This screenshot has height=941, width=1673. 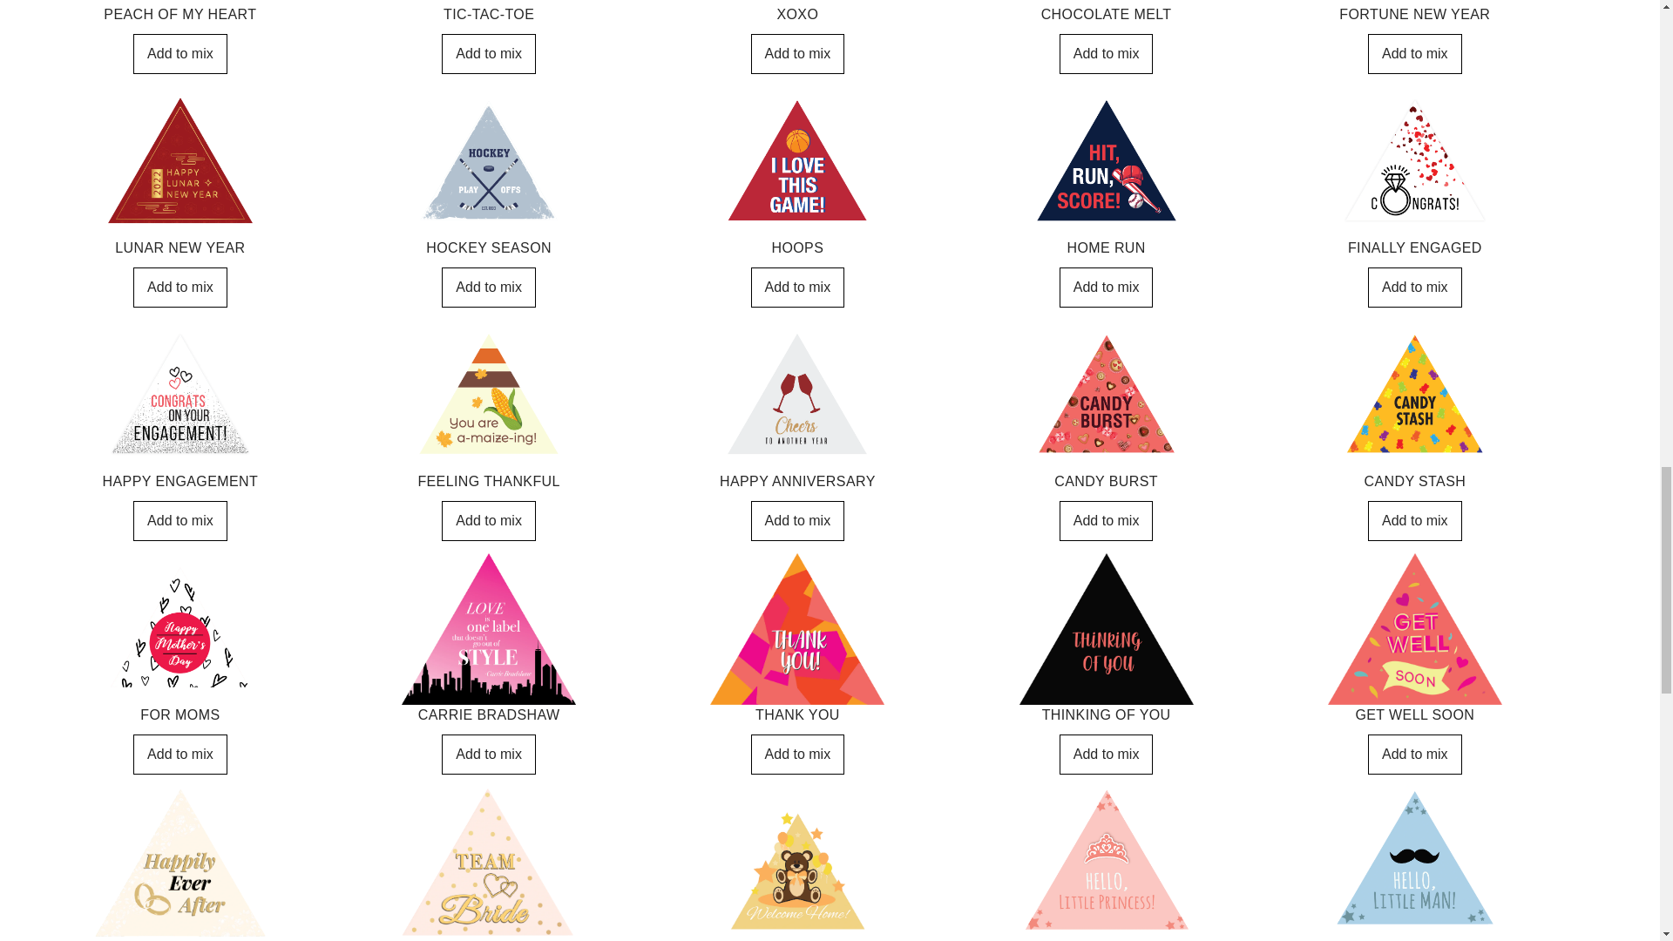 What do you see at coordinates (798, 521) in the screenshot?
I see `Happy Anniversary` at bounding box center [798, 521].